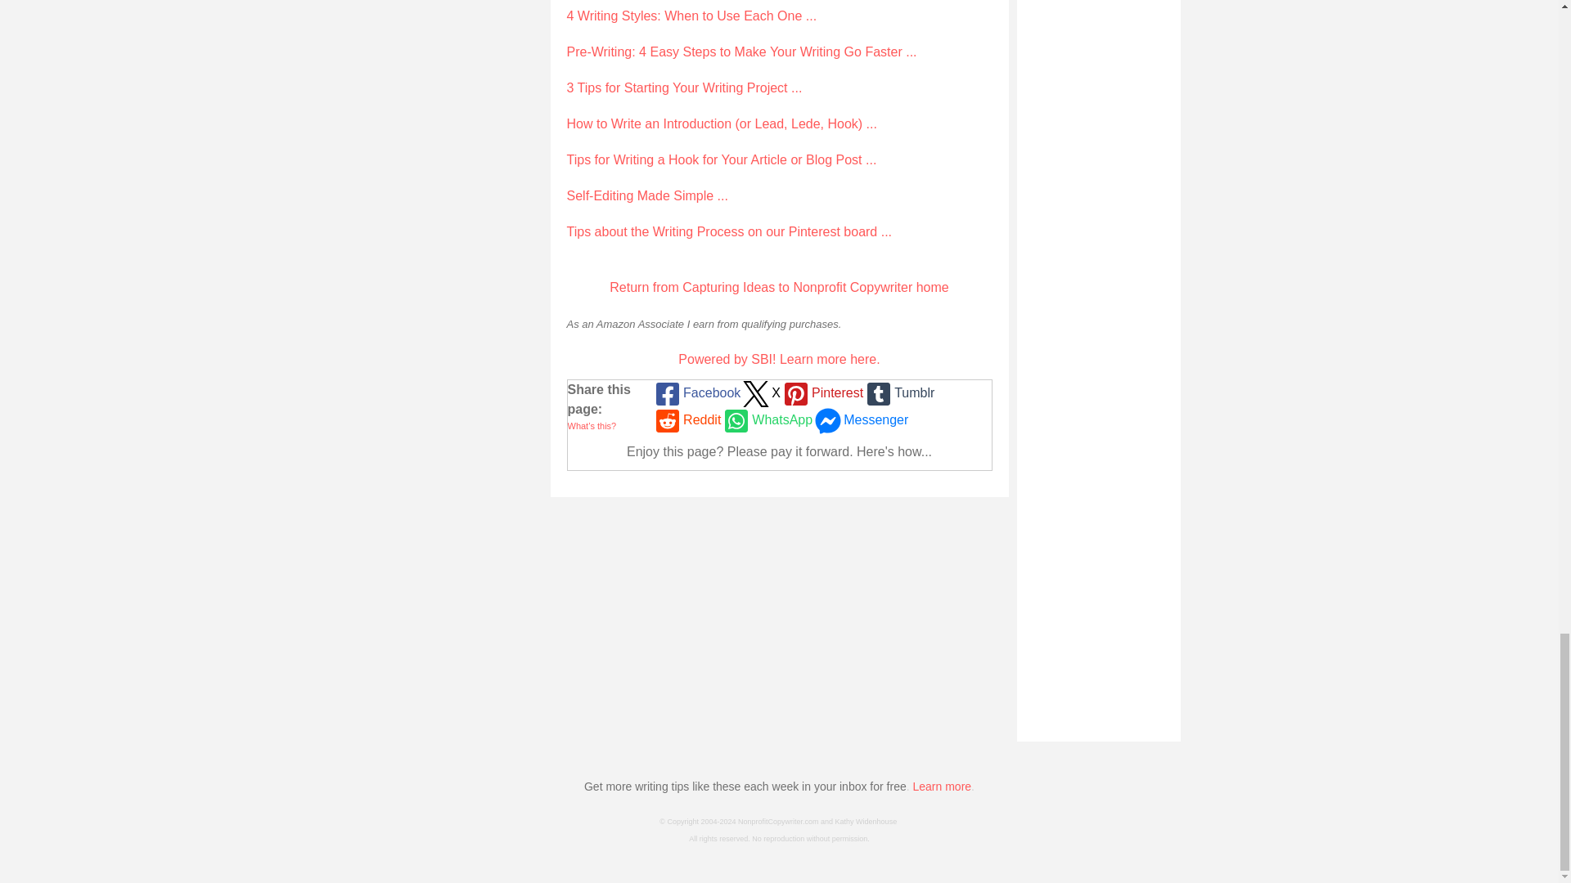  I want to click on 4 Writing Styles: When to Use Each One ..., so click(691, 16).